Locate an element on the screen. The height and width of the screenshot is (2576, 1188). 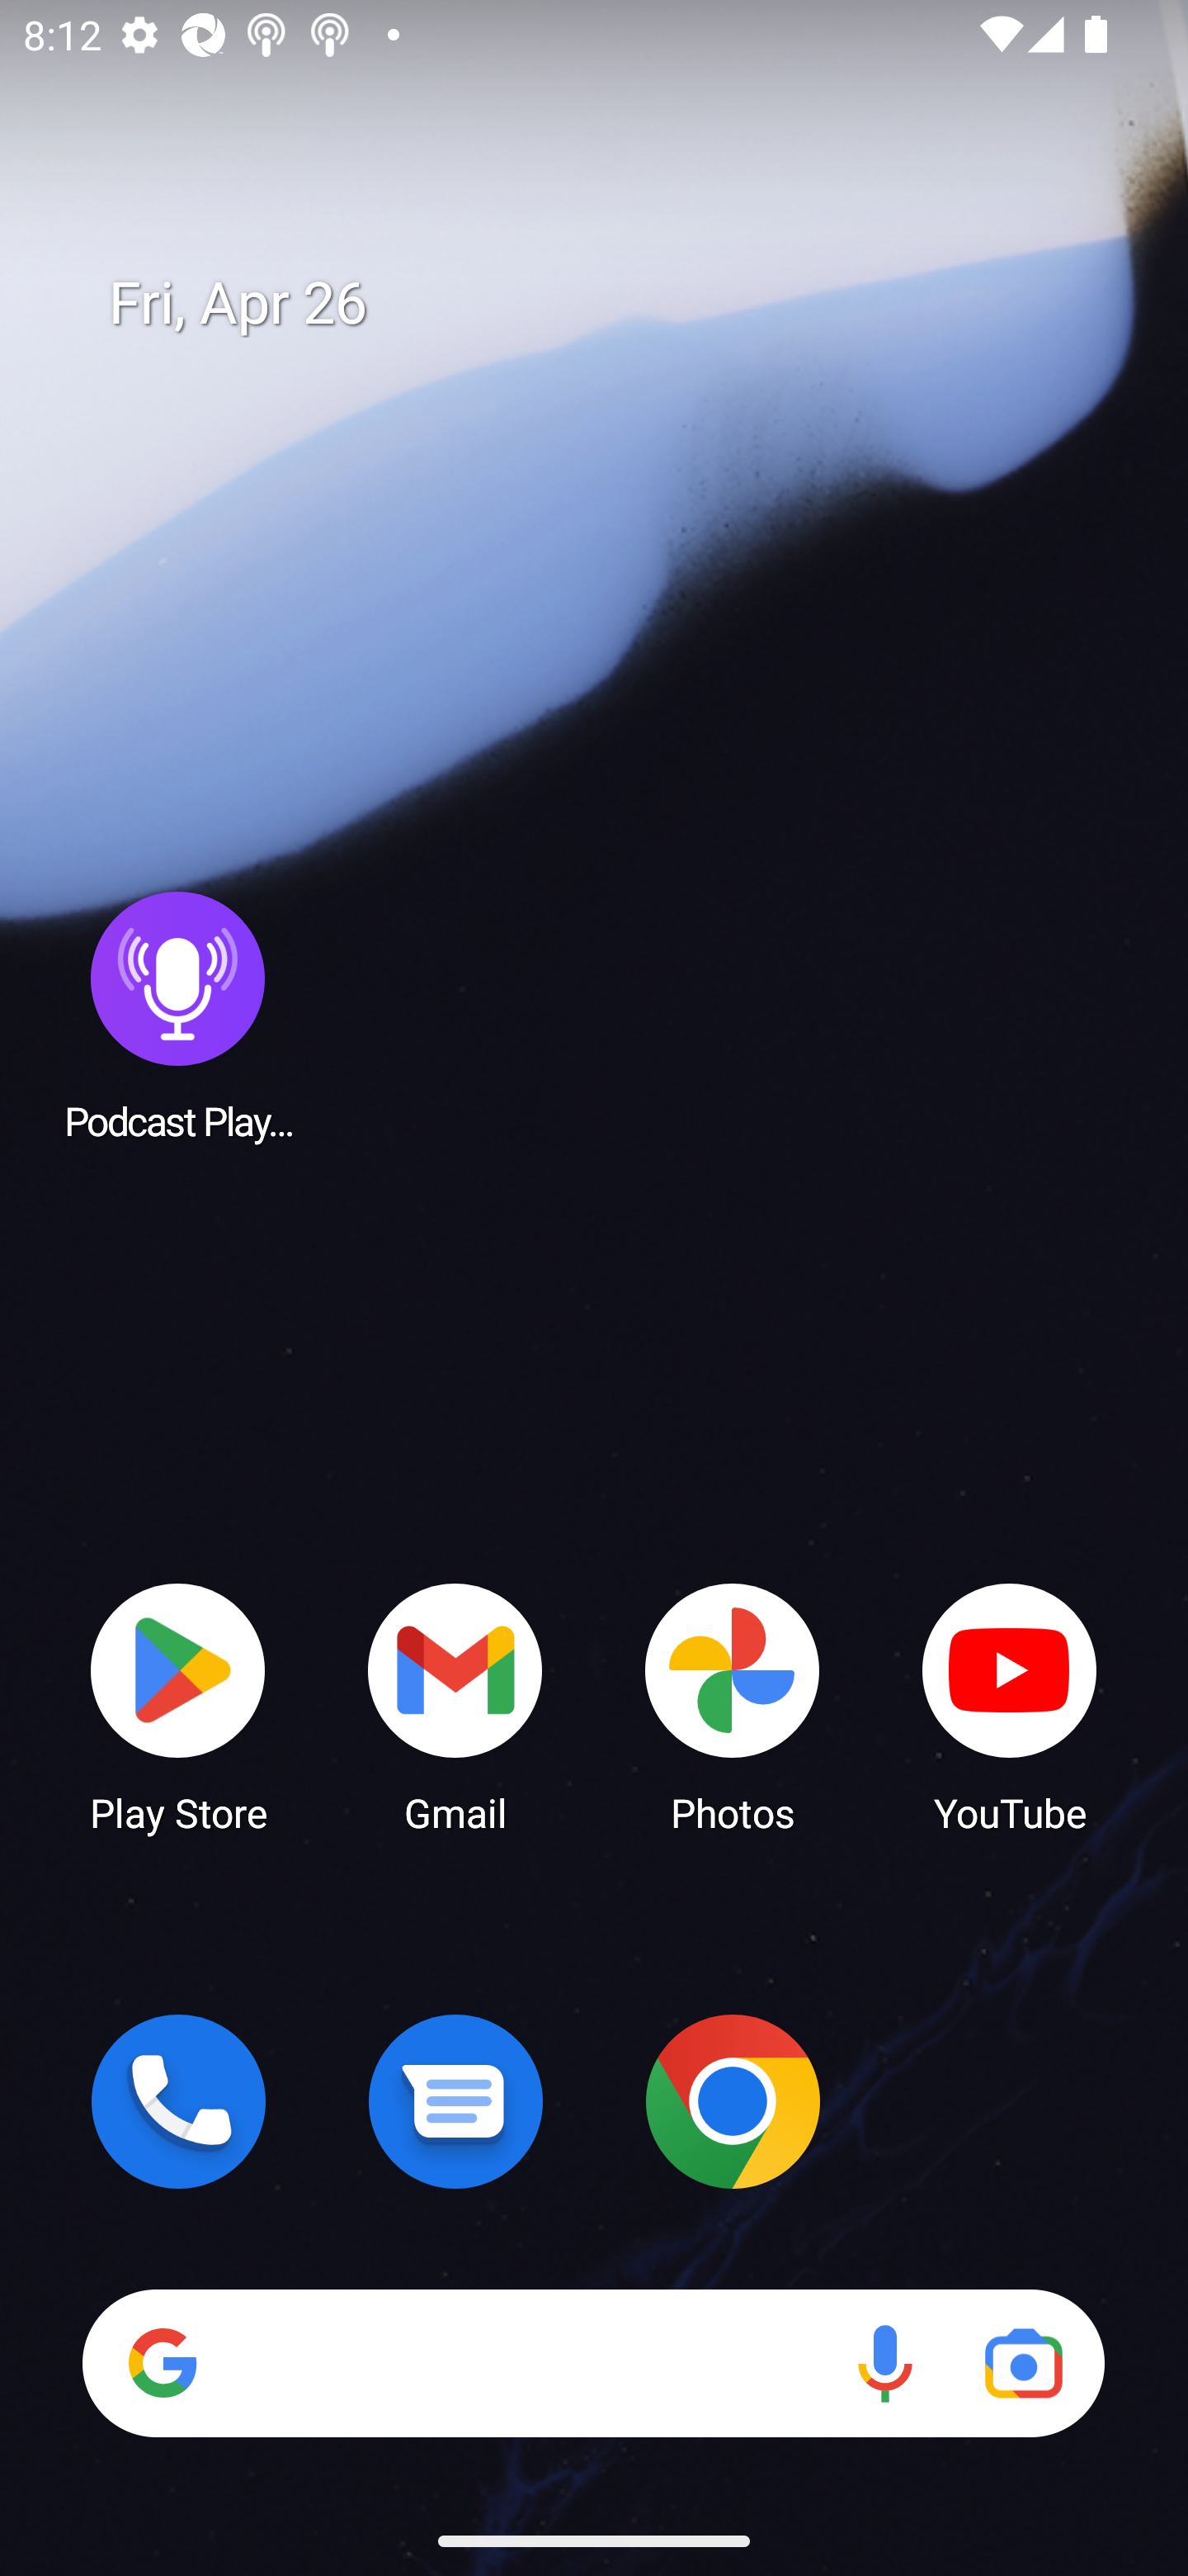
Play Store is located at coordinates (178, 1706).